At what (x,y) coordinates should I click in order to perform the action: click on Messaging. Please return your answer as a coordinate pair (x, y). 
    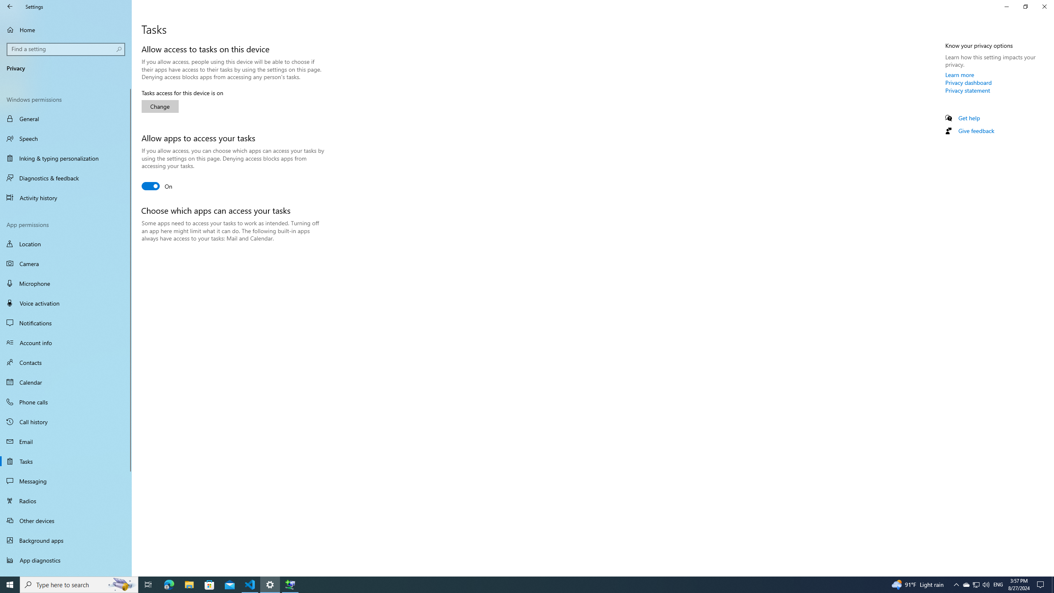
    Looking at the image, I should click on (66, 481).